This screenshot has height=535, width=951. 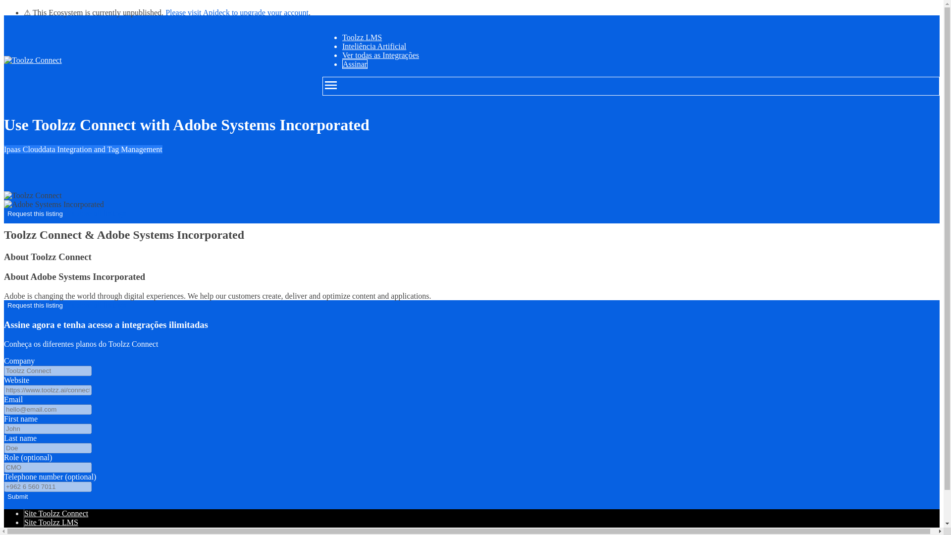 What do you see at coordinates (33, 195) in the screenshot?
I see `Toolzz Connect` at bounding box center [33, 195].